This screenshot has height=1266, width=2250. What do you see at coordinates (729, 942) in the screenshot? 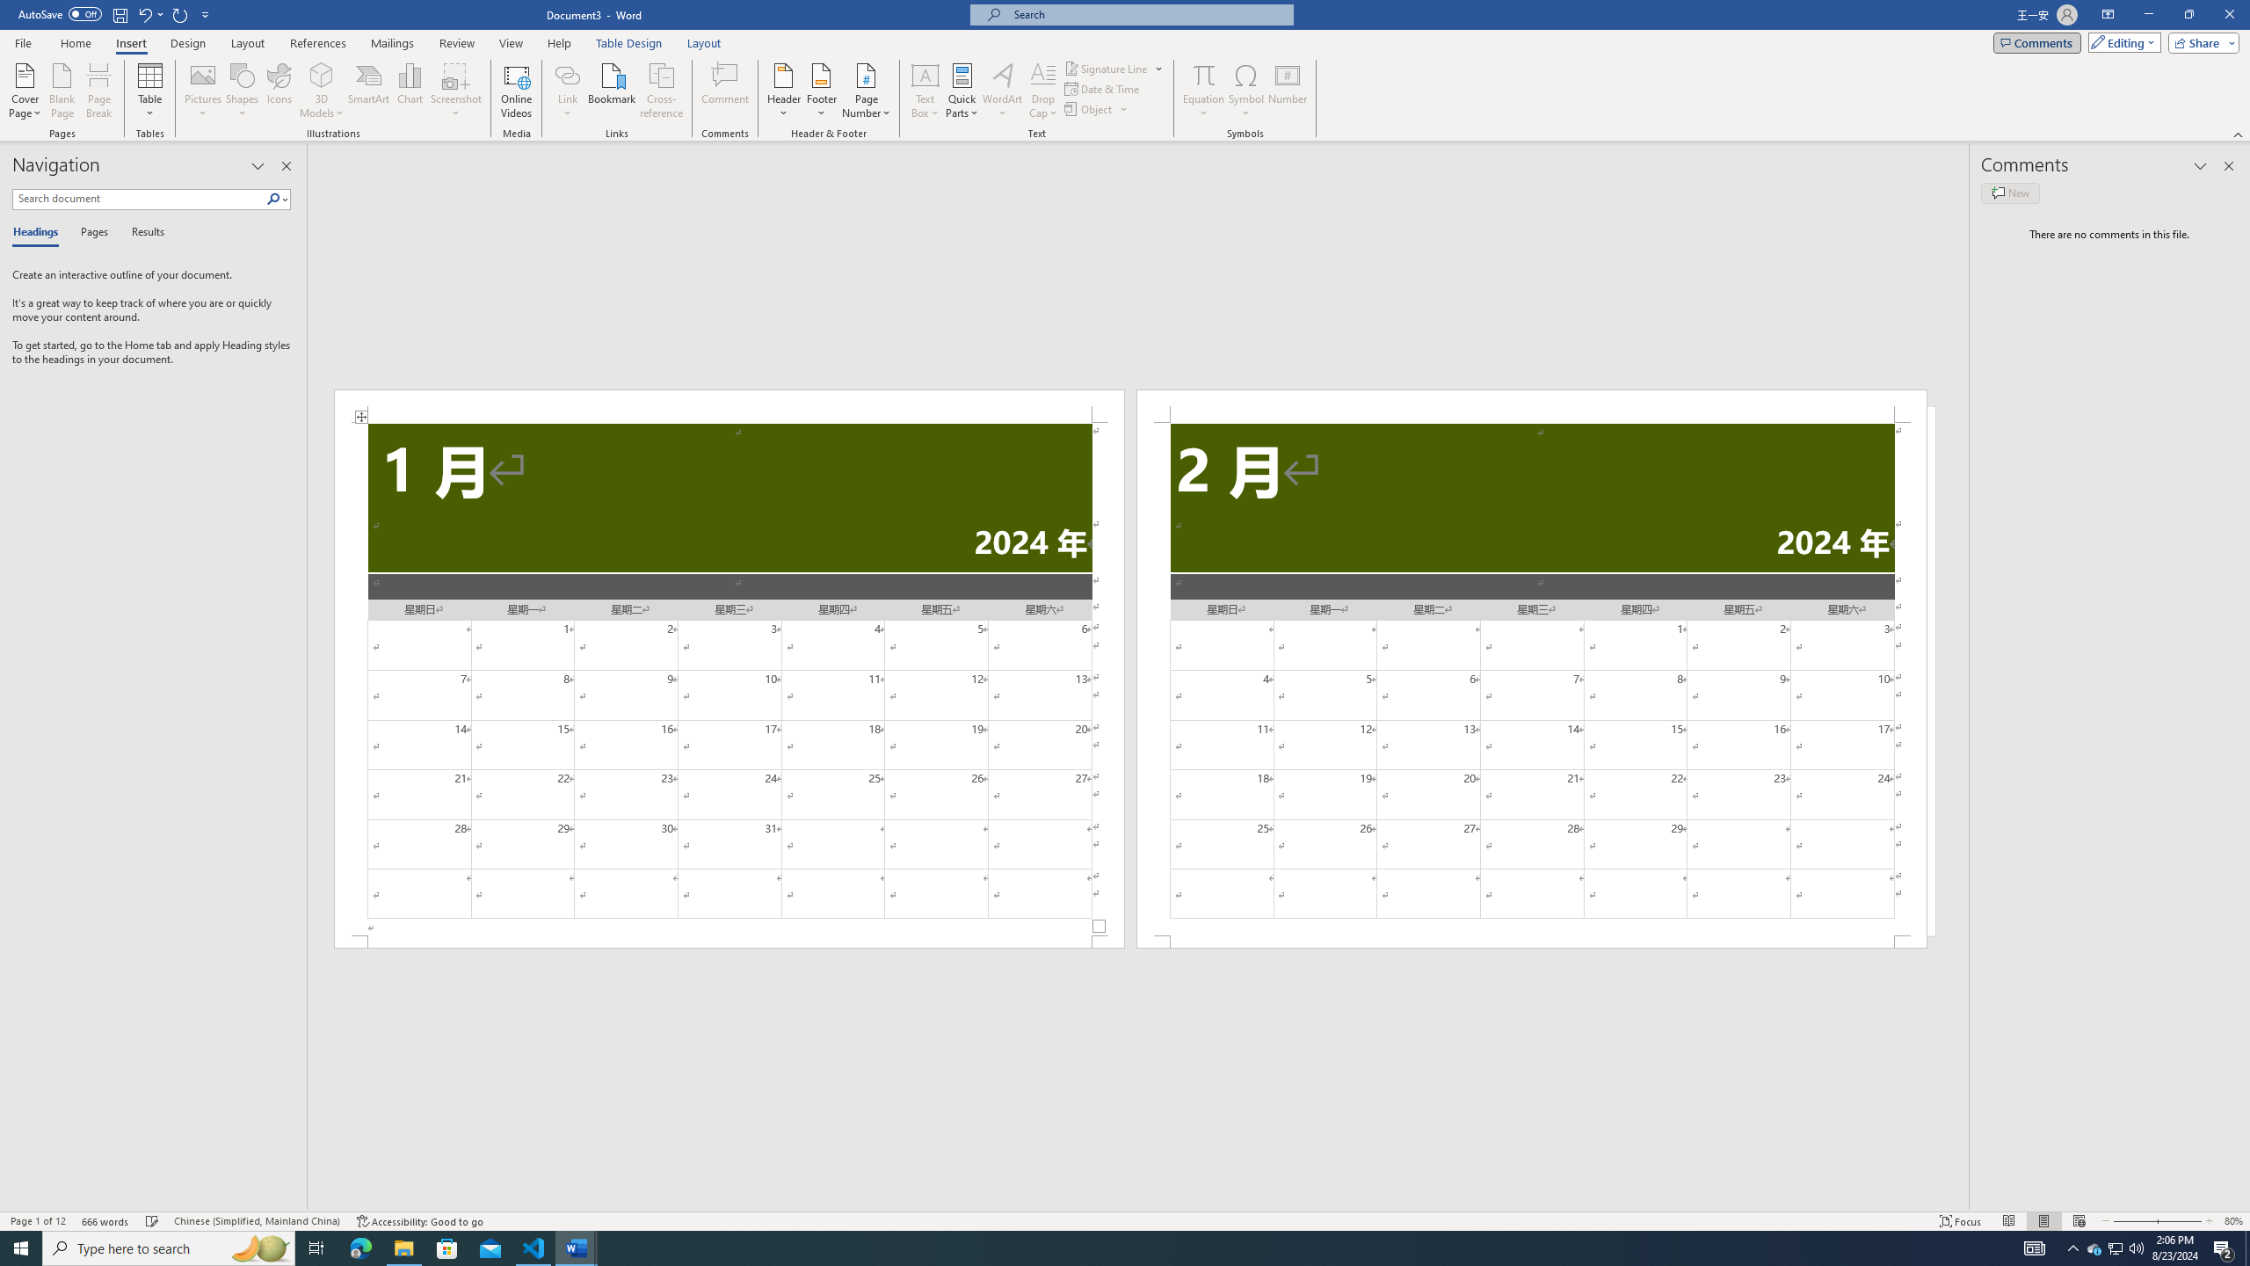
I see `Footer -Section 1-` at bounding box center [729, 942].